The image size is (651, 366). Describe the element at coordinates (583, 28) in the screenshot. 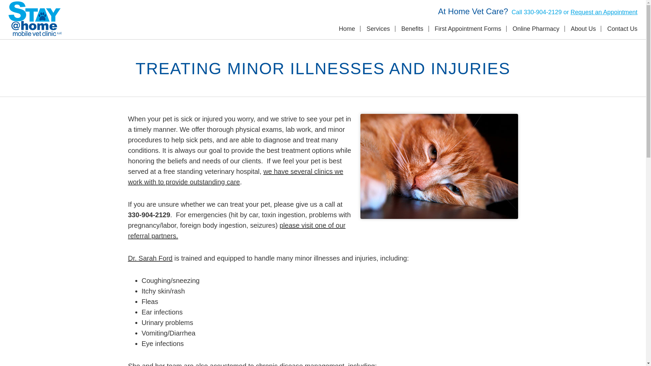

I see `About Us` at that location.